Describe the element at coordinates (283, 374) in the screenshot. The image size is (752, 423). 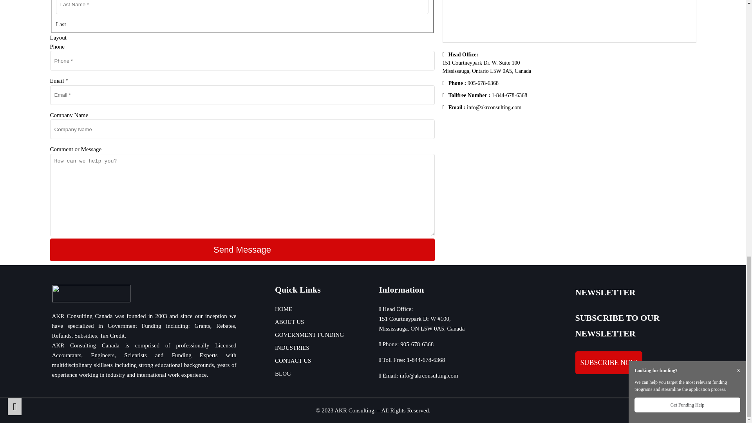
I see `BLOG` at that location.